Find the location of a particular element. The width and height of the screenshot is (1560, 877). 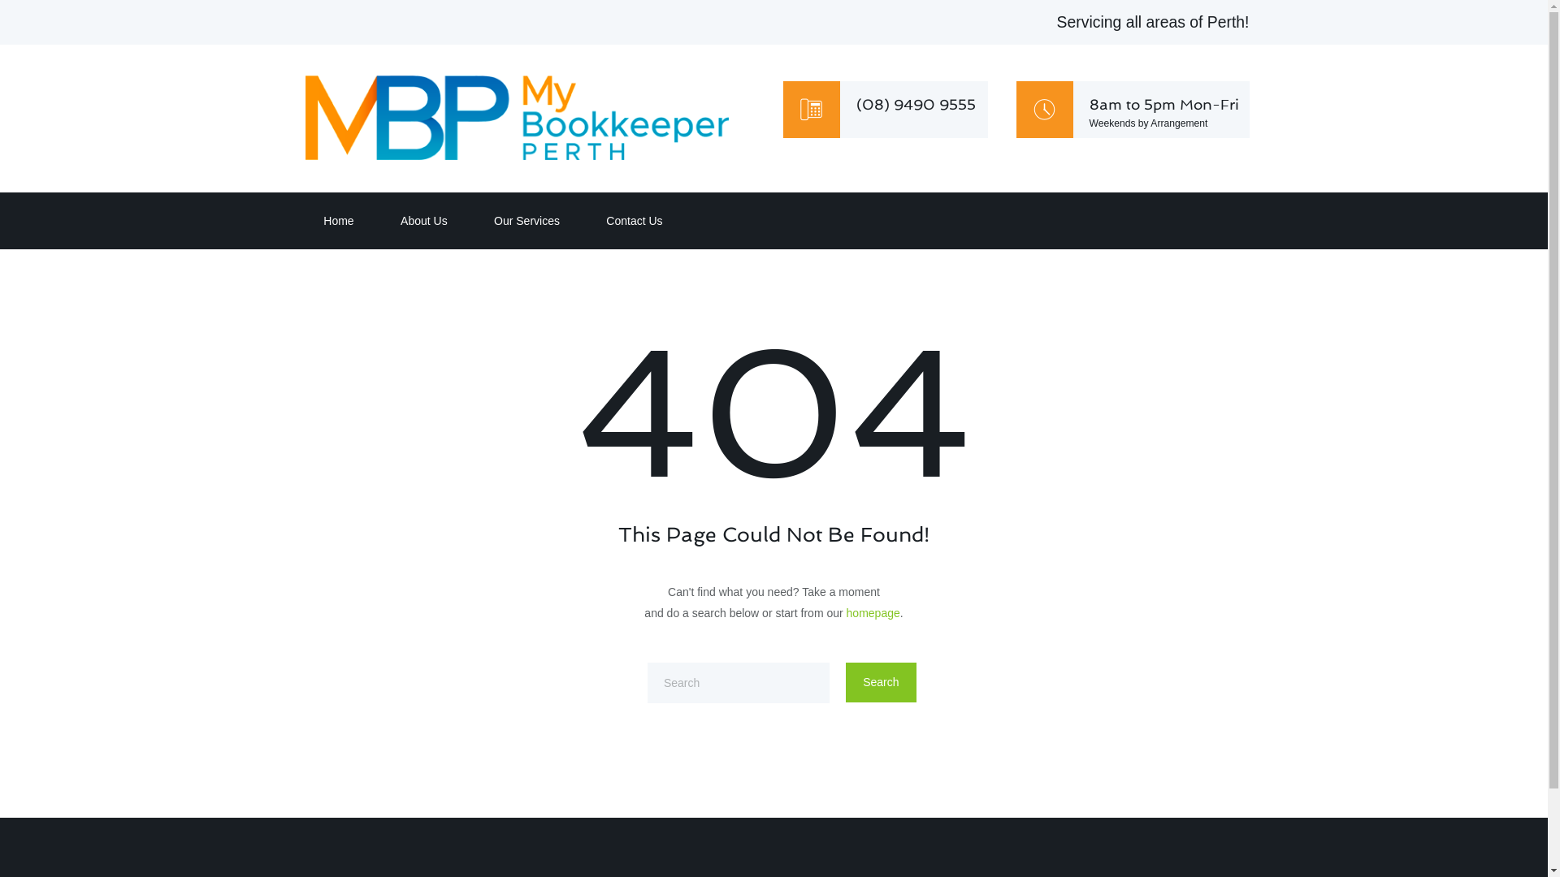

Home is located at coordinates (336, 221).